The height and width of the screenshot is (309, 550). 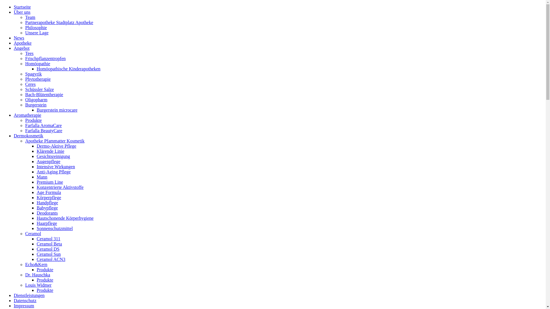 What do you see at coordinates (49, 239) in the screenshot?
I see `Ceramol 311` at bounding box center [49, 239].